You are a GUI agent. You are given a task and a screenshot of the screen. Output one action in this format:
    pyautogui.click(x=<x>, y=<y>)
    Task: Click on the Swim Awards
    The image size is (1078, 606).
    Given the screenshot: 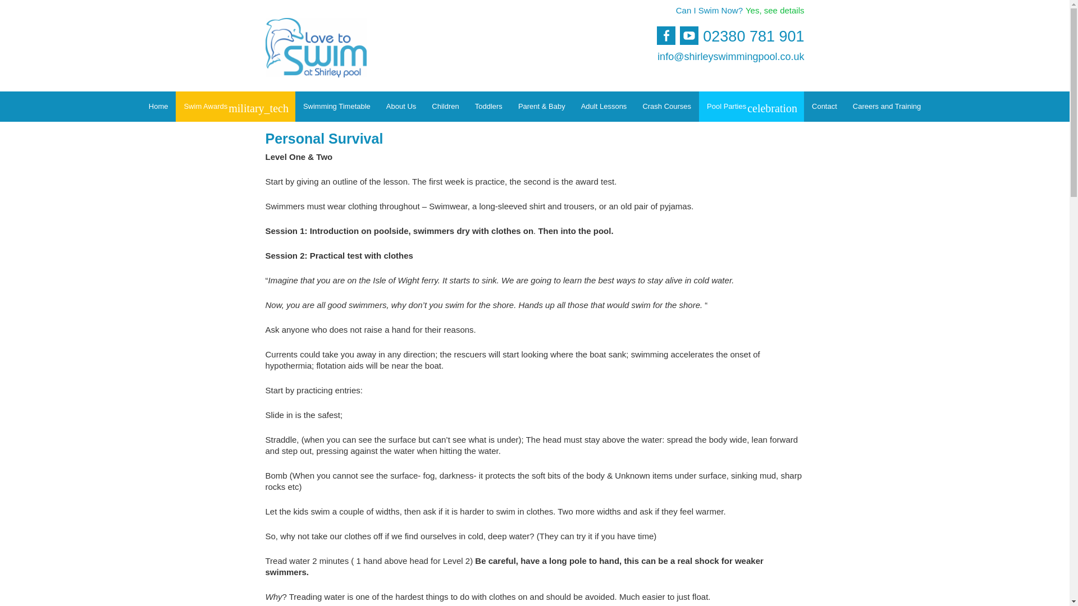 What is the action you would take?
    pyautogui.click(x=235, y=107)
    